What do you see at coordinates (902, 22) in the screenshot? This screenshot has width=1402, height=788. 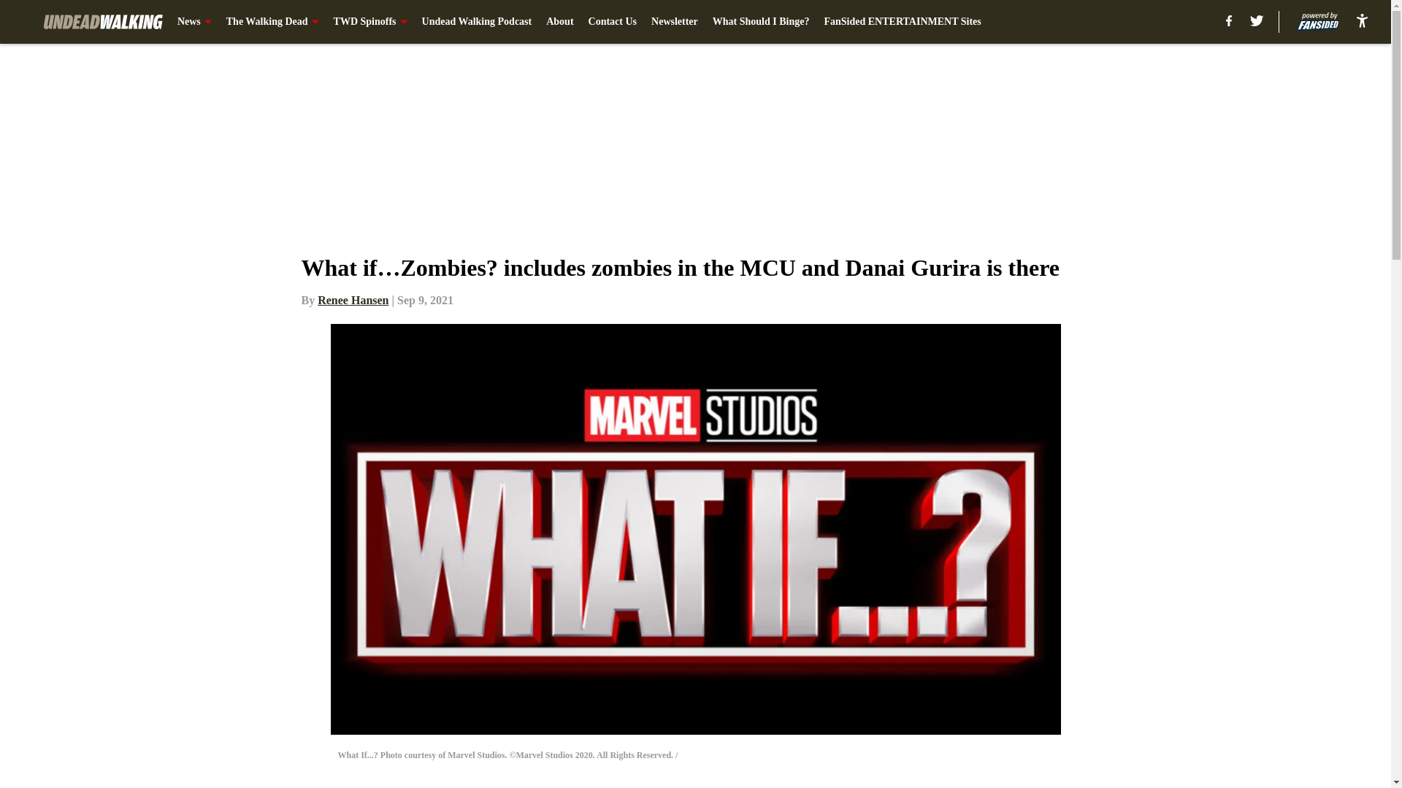 I see `FanSided ENTERTAINMENT Sites` at bounding box center [902, 22].